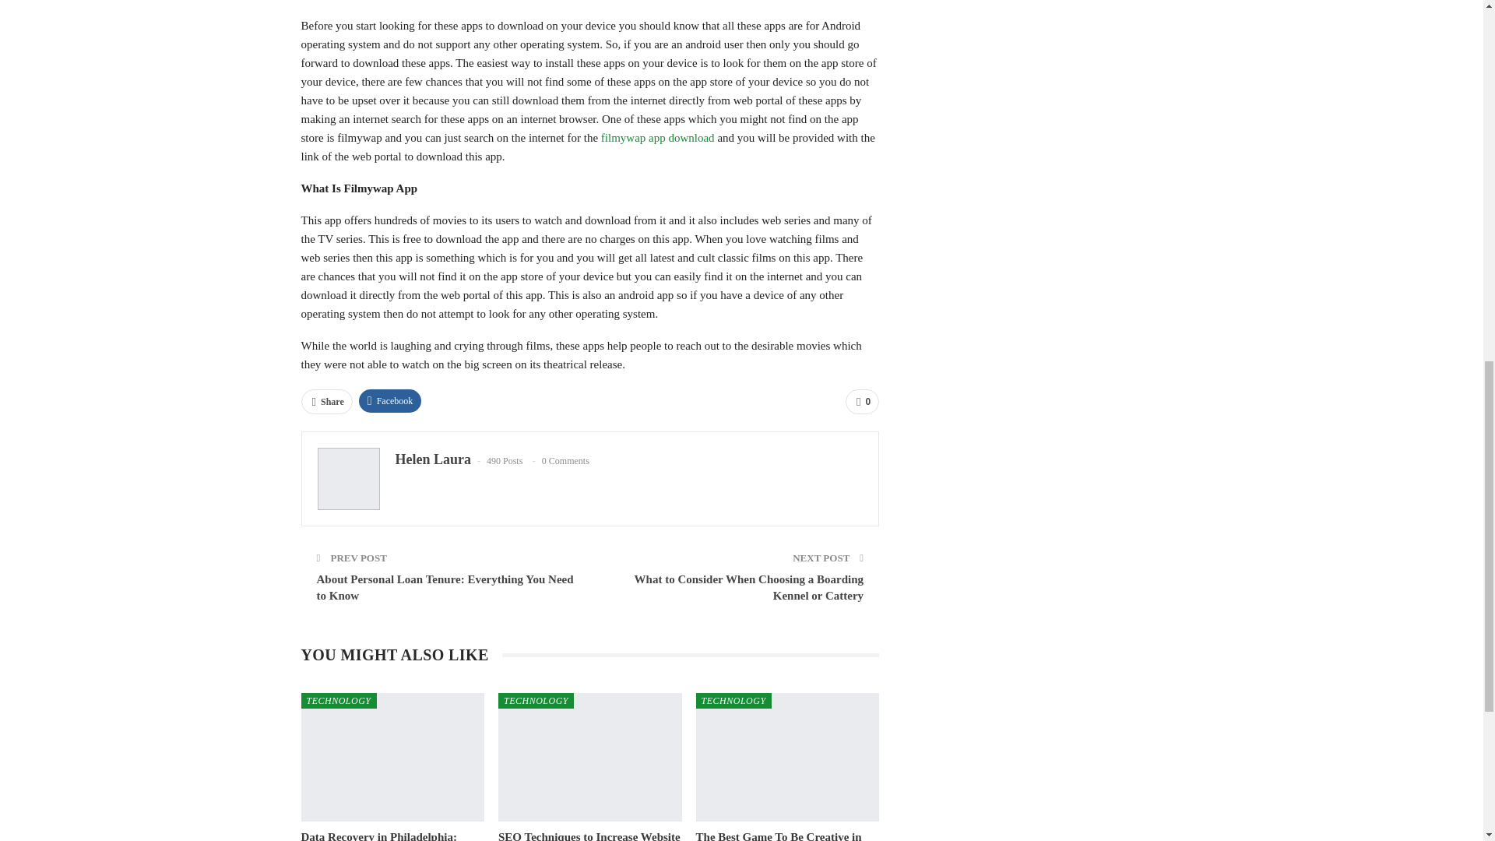  Describe the element at coordinates (444, 587) in the screenshot. I see `About Personal Loan Tenure: Everything You Need to Know` at that location.